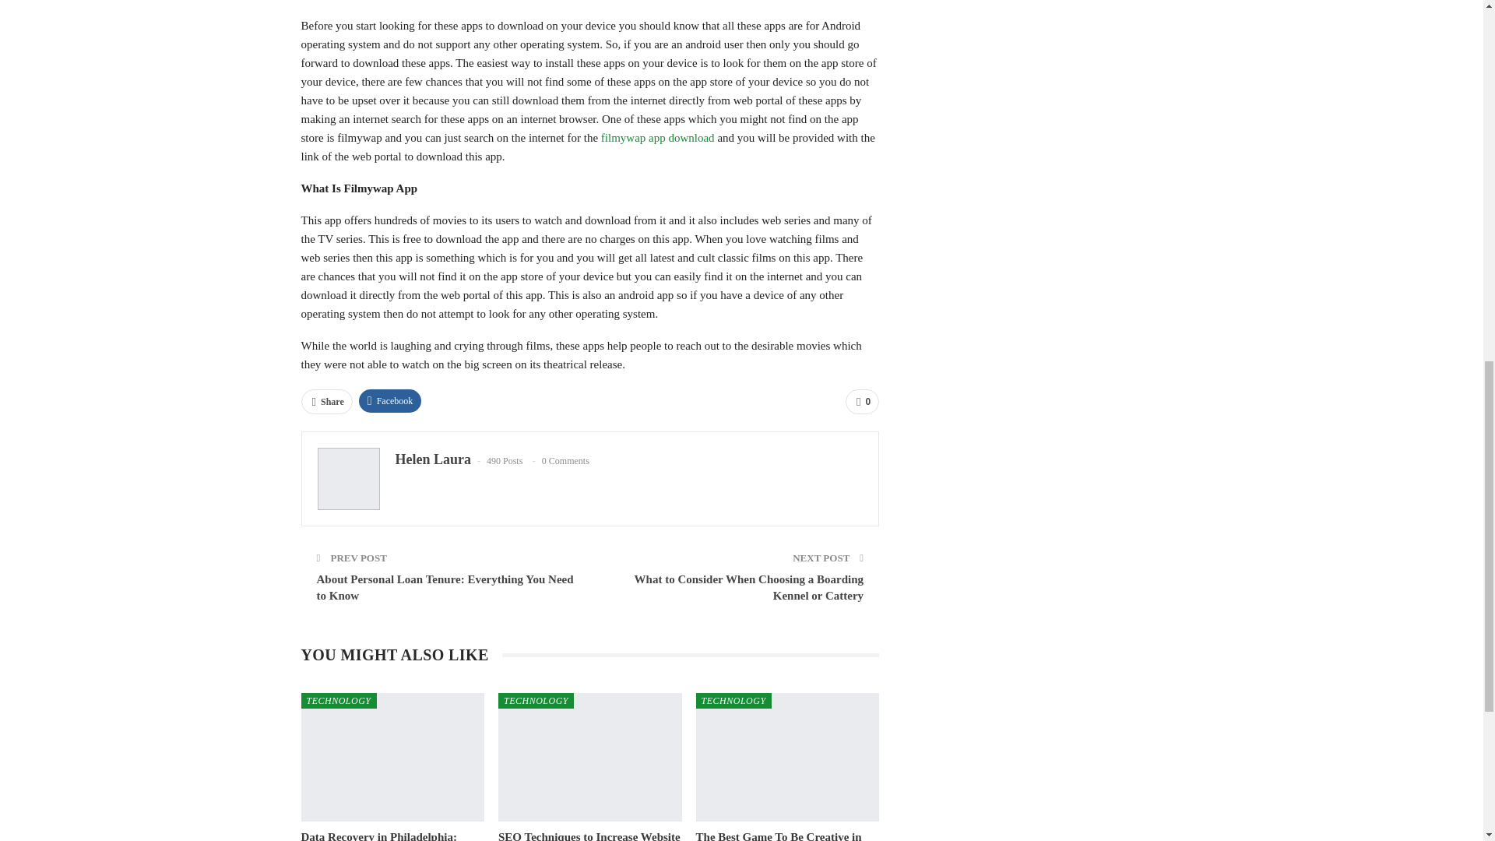  Describe the element at coordinates (444, 587) in the screenshot. I see `About Personal Loan Tenure: Everything You Need to Know` at that location.